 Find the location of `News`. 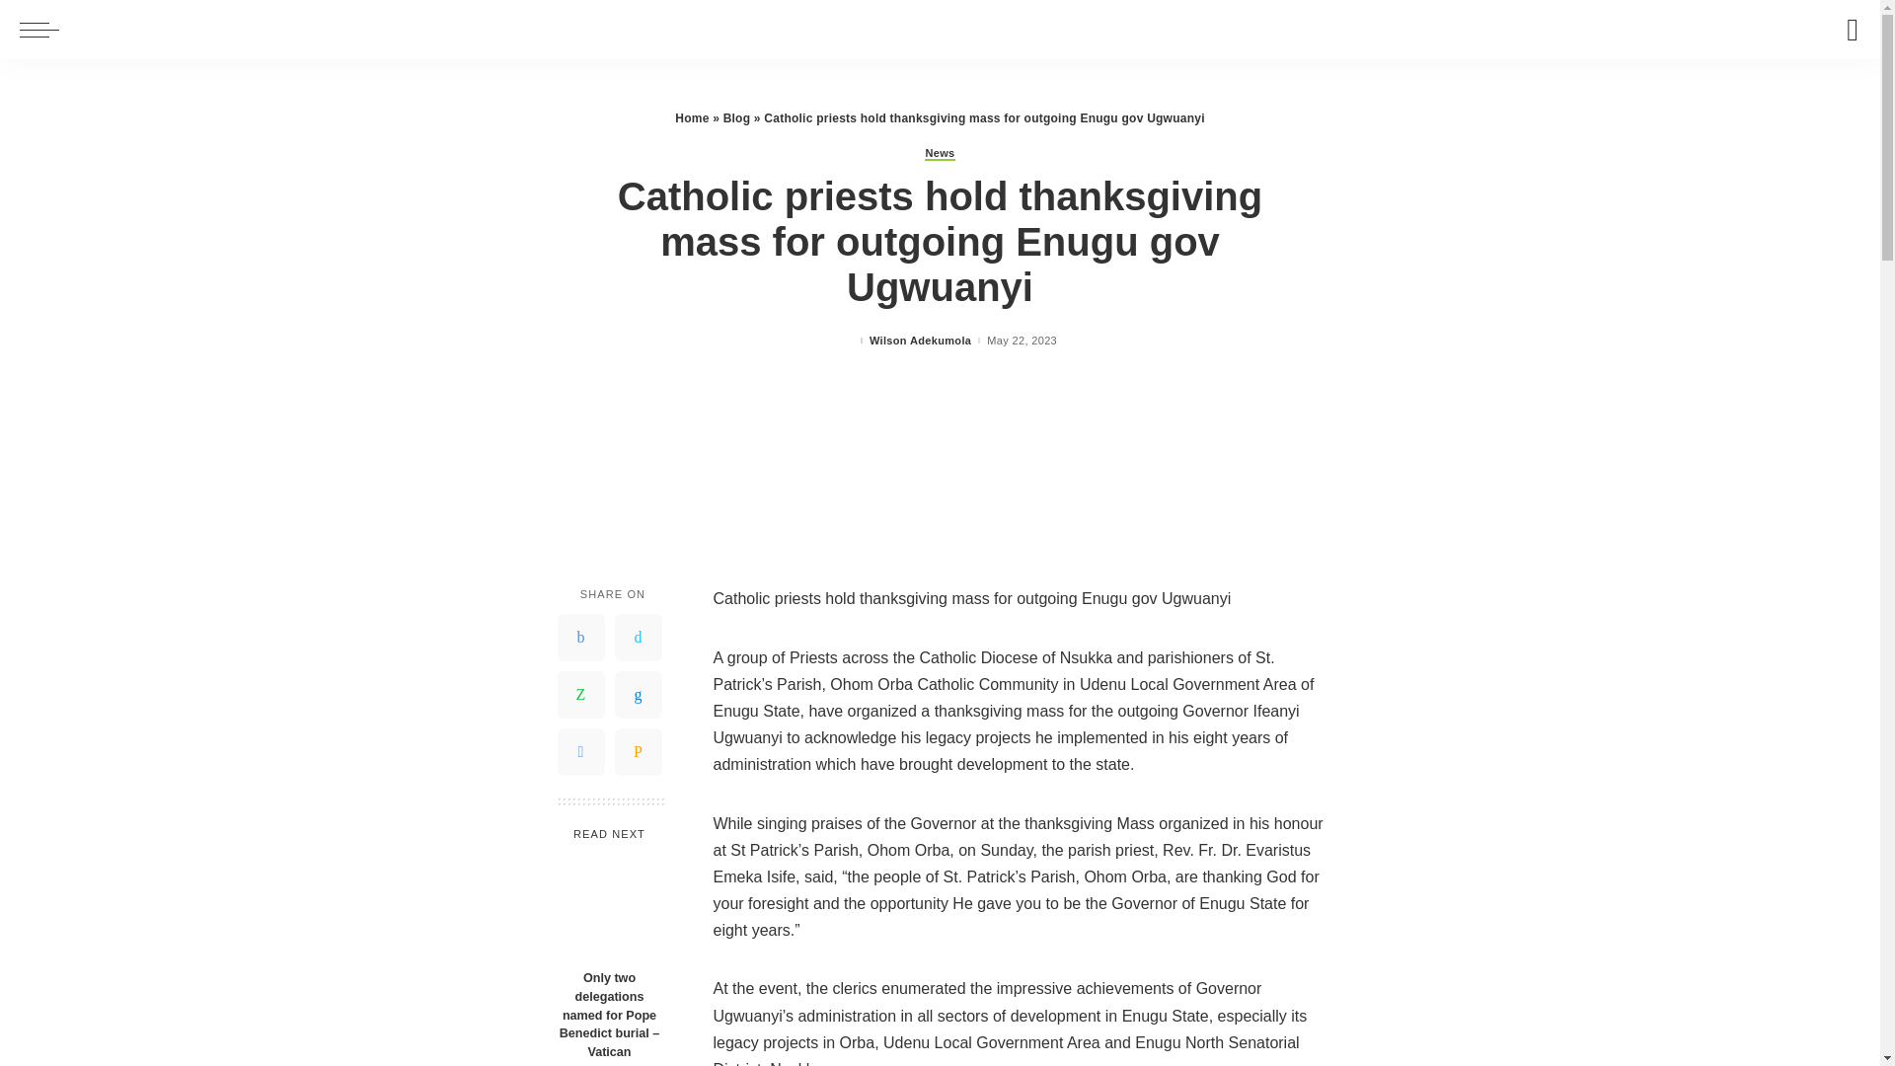

News is located at coordinates (940, 154).